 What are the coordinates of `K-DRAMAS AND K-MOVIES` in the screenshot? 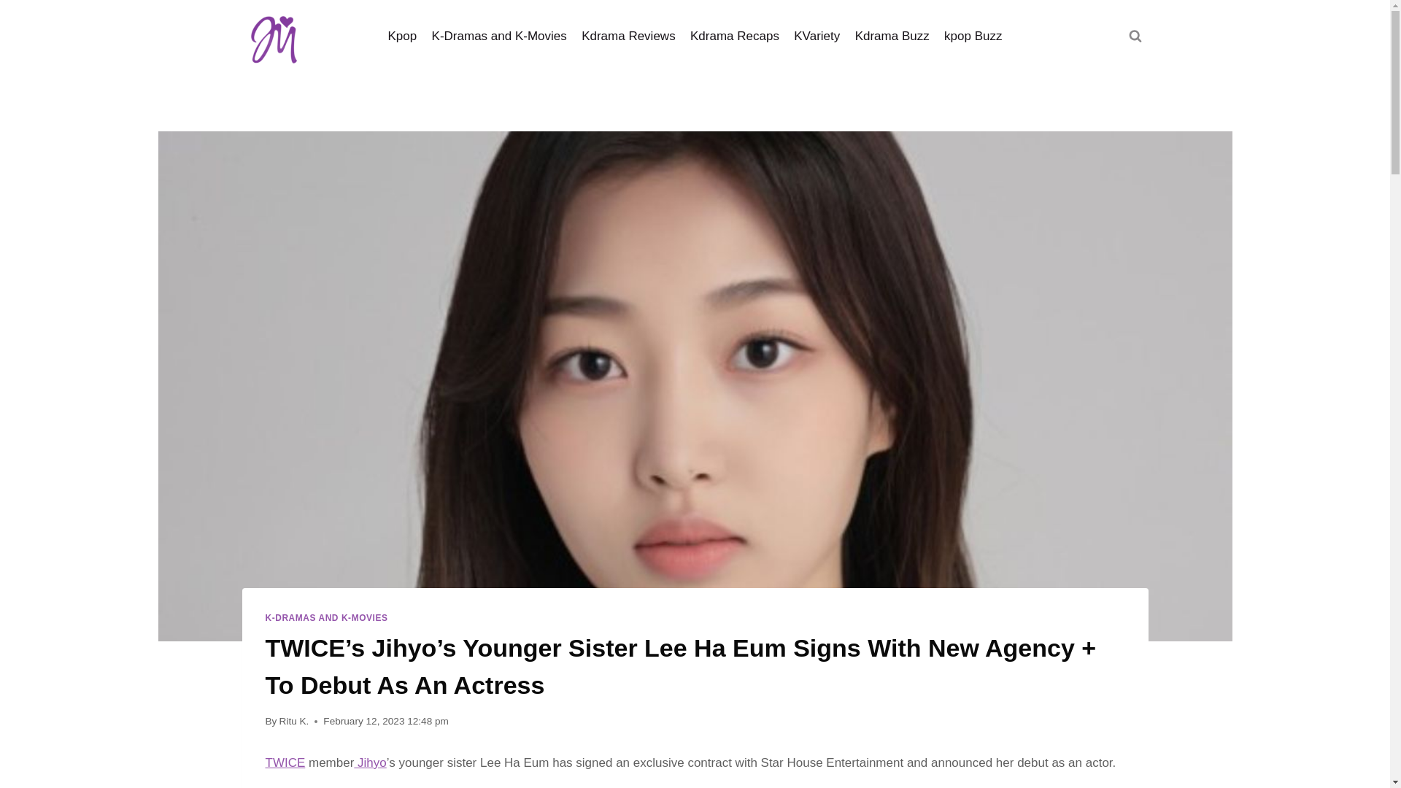 It's located at (327, 618).